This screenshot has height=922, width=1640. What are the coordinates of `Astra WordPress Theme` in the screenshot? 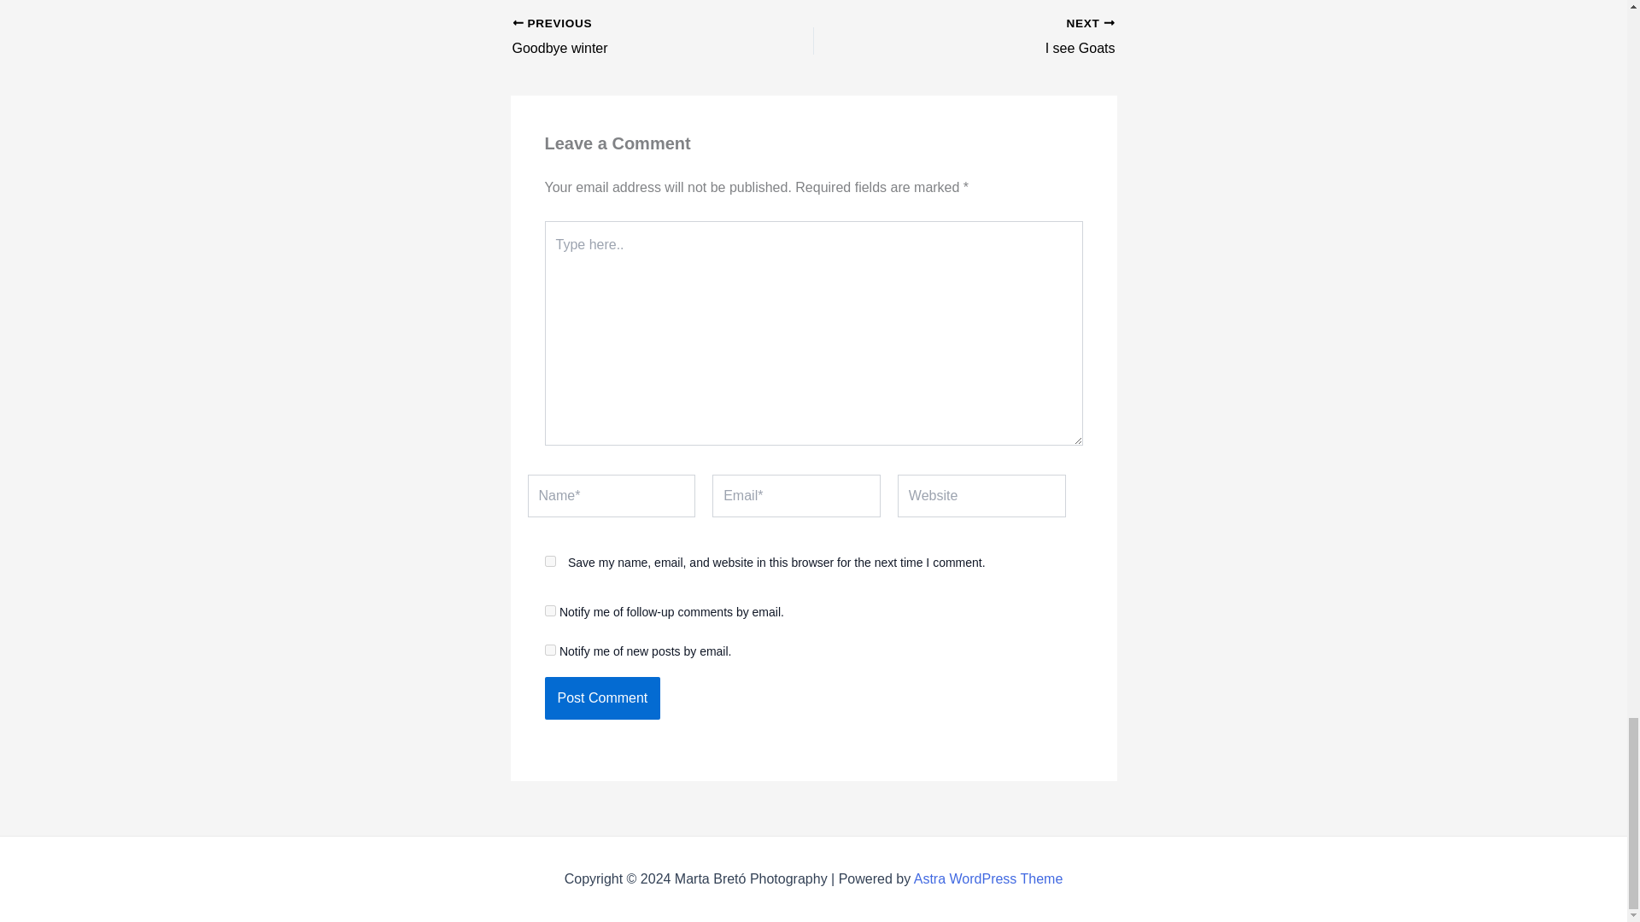 It's located at (633, 38).